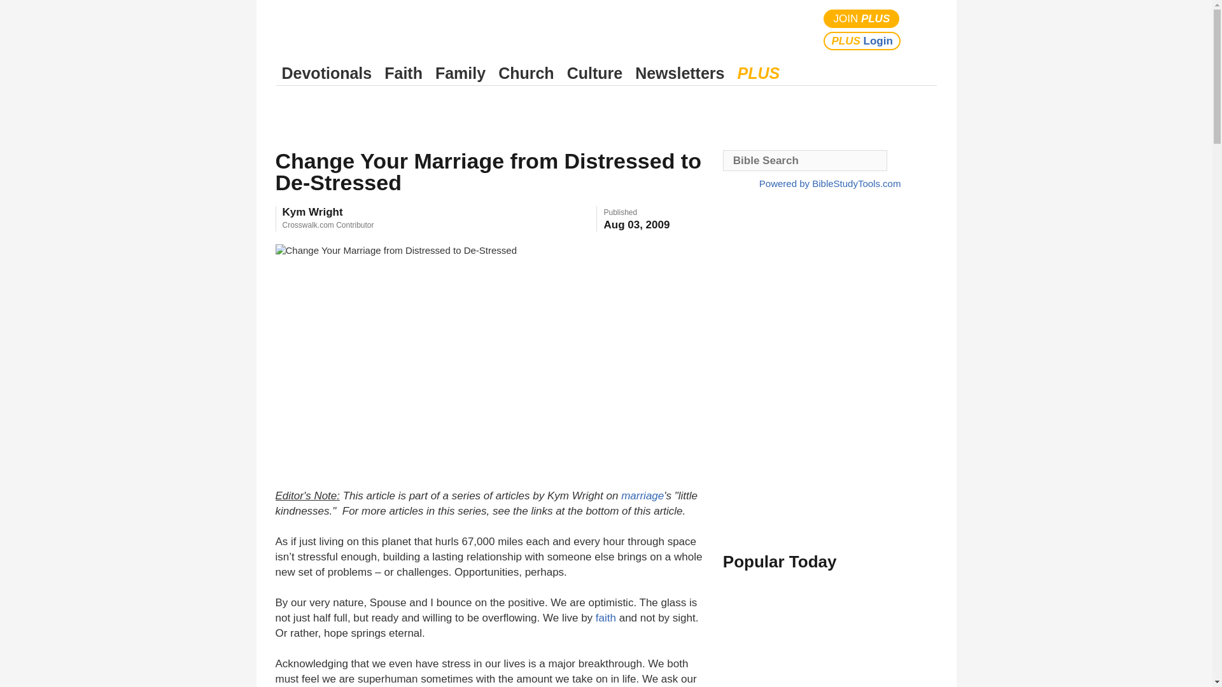  Describe the element at coordinates (862, 19) in the screenshot. I see `Join Plus` at that location.